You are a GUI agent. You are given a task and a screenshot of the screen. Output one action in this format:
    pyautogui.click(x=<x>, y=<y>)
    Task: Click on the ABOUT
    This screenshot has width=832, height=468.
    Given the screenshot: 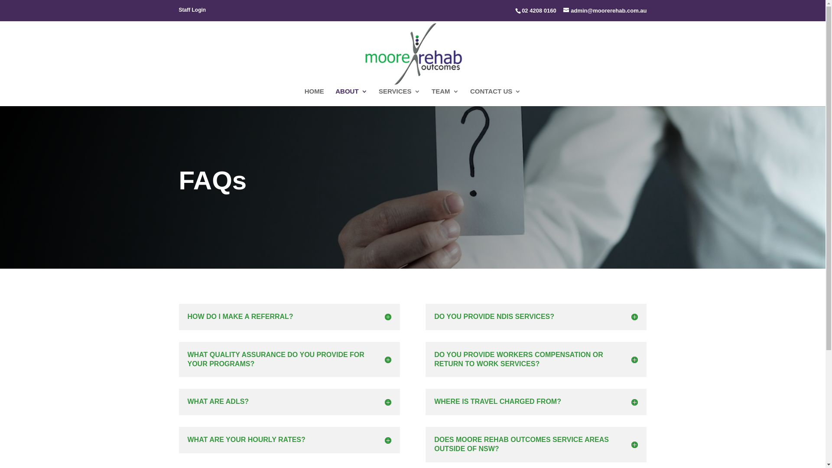 What is the action you would take?
    pyautogui.click(x=351, y=97)
    